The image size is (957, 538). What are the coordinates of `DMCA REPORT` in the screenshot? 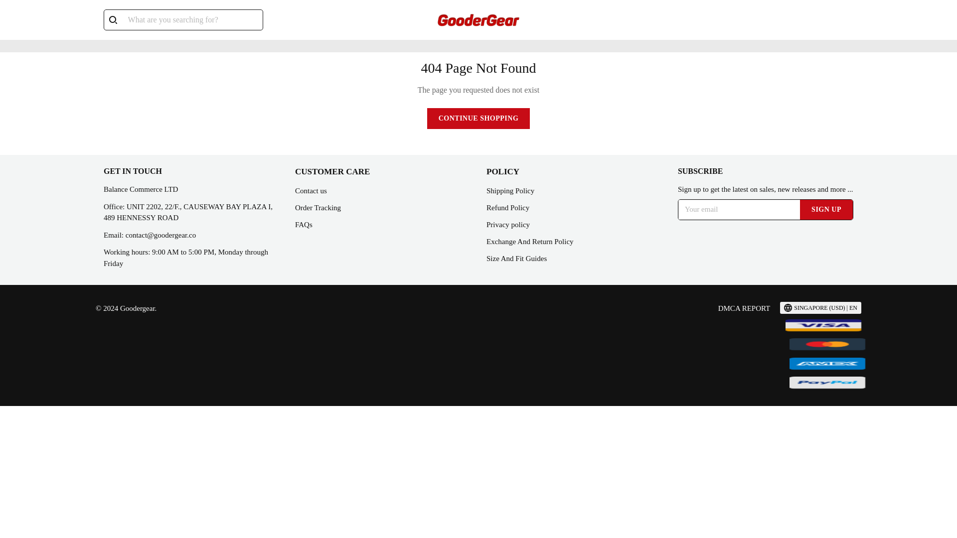 It's located at (744, 308).